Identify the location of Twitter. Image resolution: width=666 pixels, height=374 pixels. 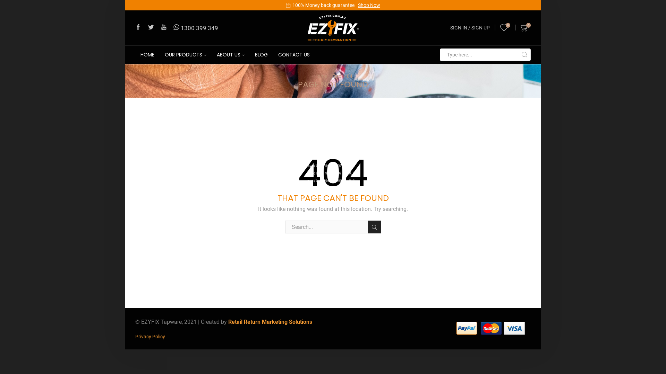
(151, 28).